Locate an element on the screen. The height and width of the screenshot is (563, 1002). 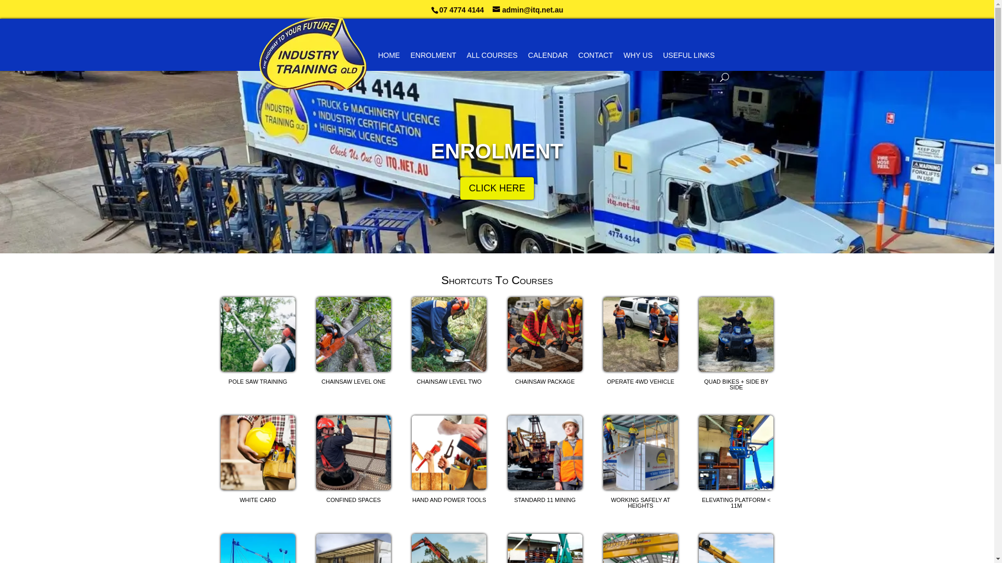
OPERATE 4WD VEHICLE is located at coordinates (641, 342).